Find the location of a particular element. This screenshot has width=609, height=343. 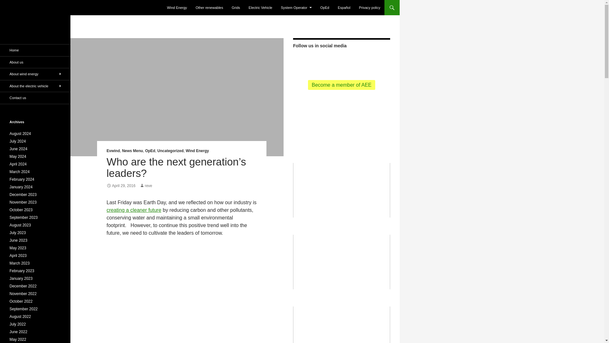

flickr is located at coordinates (364, 60).